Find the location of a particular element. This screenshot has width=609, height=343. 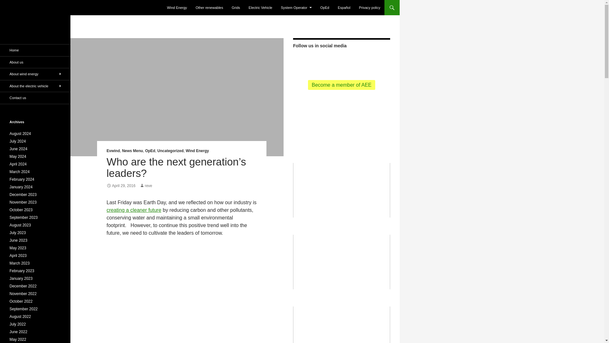

flickr is located at coordinates (364, 60).